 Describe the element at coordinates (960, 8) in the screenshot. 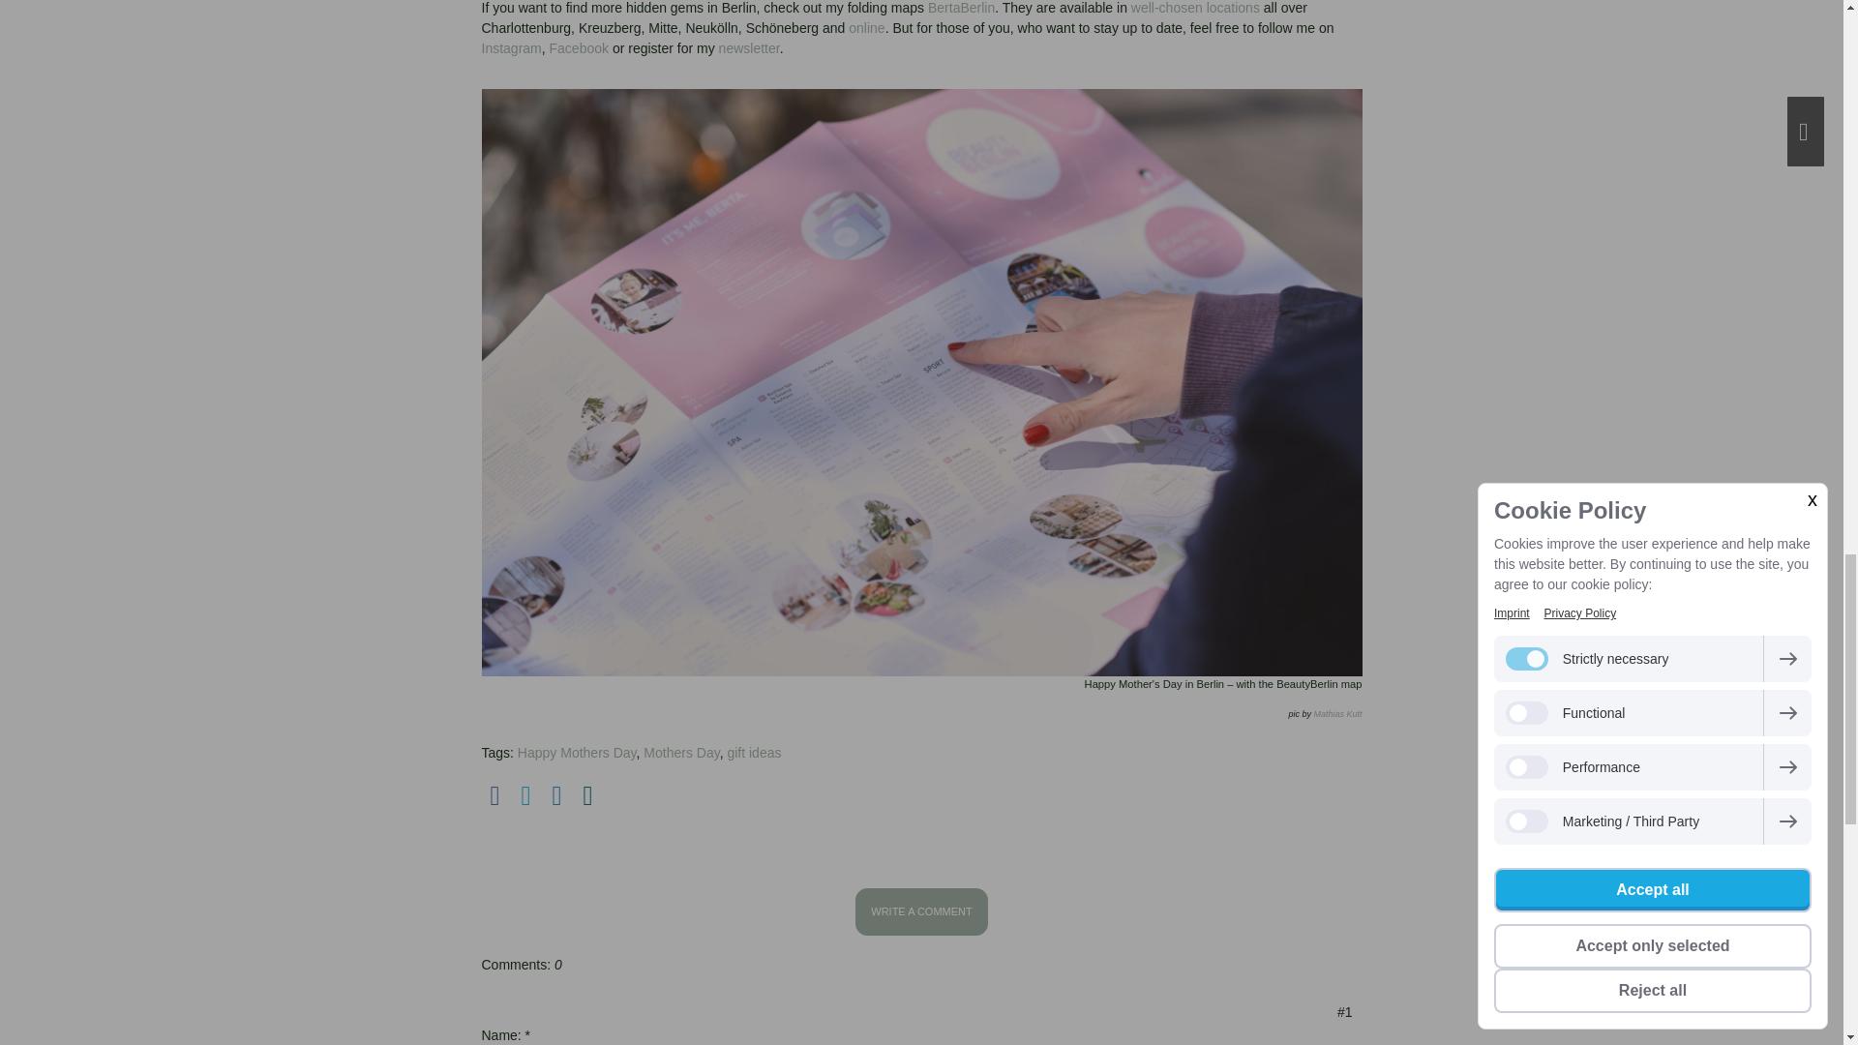

I see `More info` at that location.